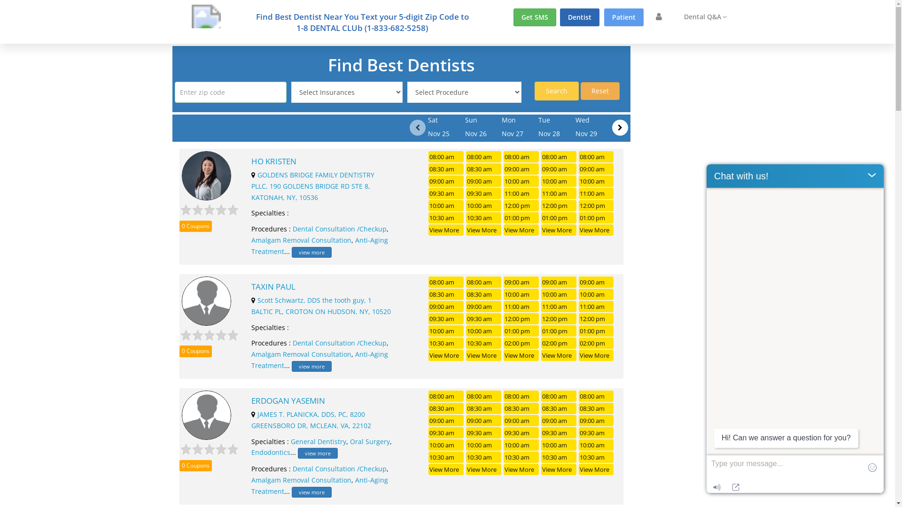  Describe the element at coordinates (559, 169) in the screenshot. I see `09:00 am` at that location.